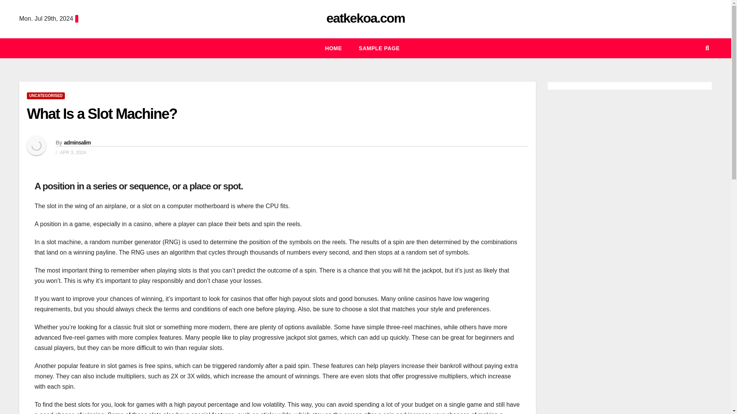 Image resolution: width=737 pixels, height=414 pixels. I want to click on SAMPLE PAGE, so click(379, 48).